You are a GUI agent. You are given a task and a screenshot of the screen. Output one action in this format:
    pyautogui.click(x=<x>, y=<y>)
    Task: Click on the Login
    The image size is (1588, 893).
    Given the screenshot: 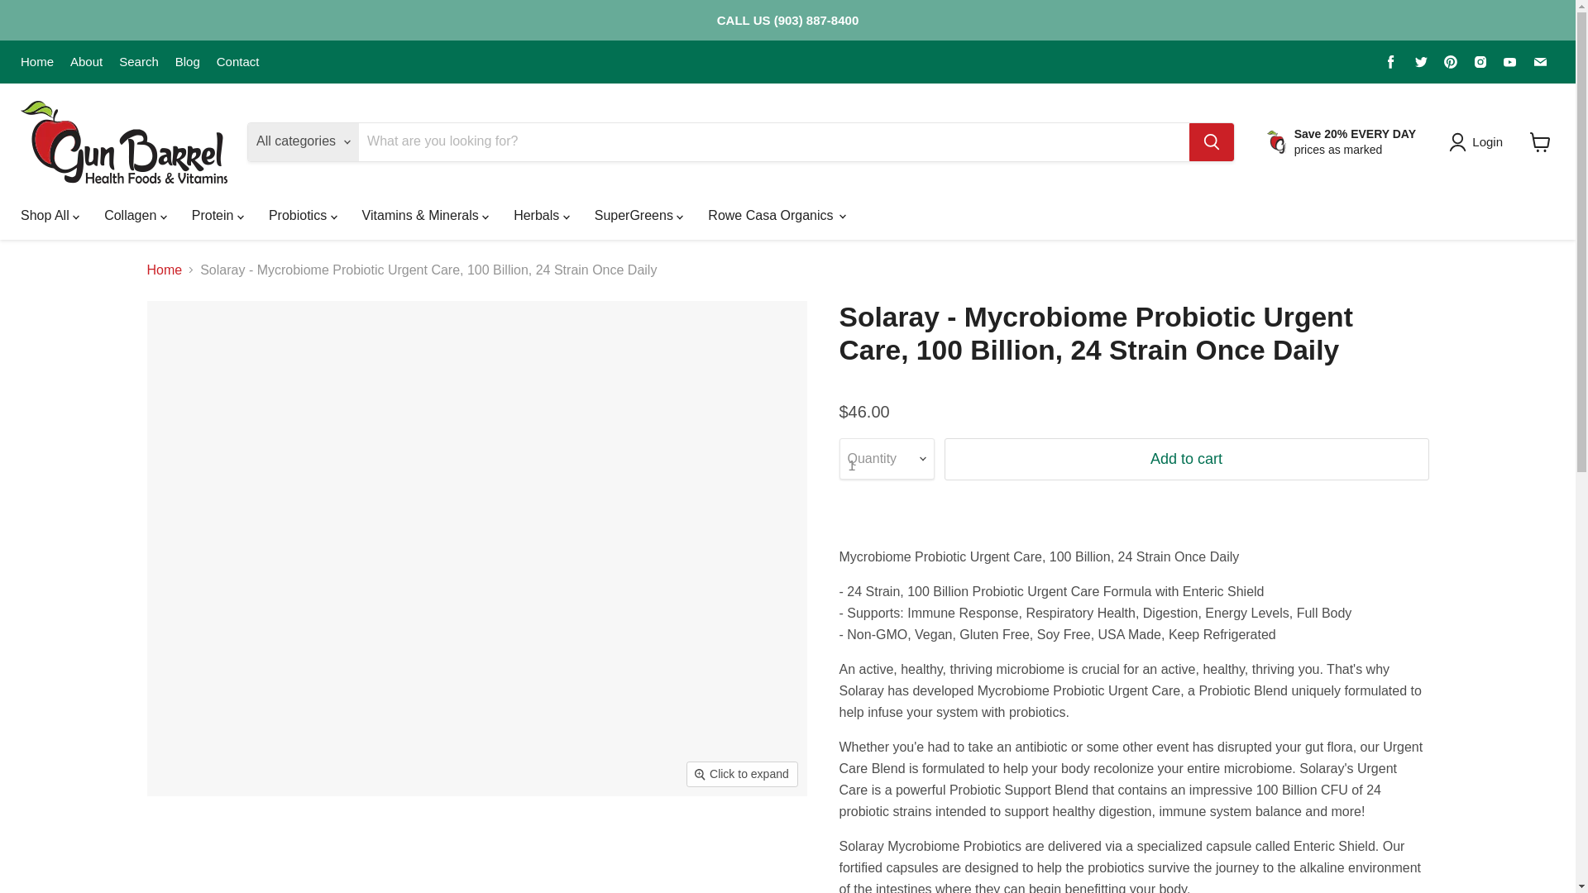 What is the action you would take?
    pyautogui.click(x=1487, y=141)
    